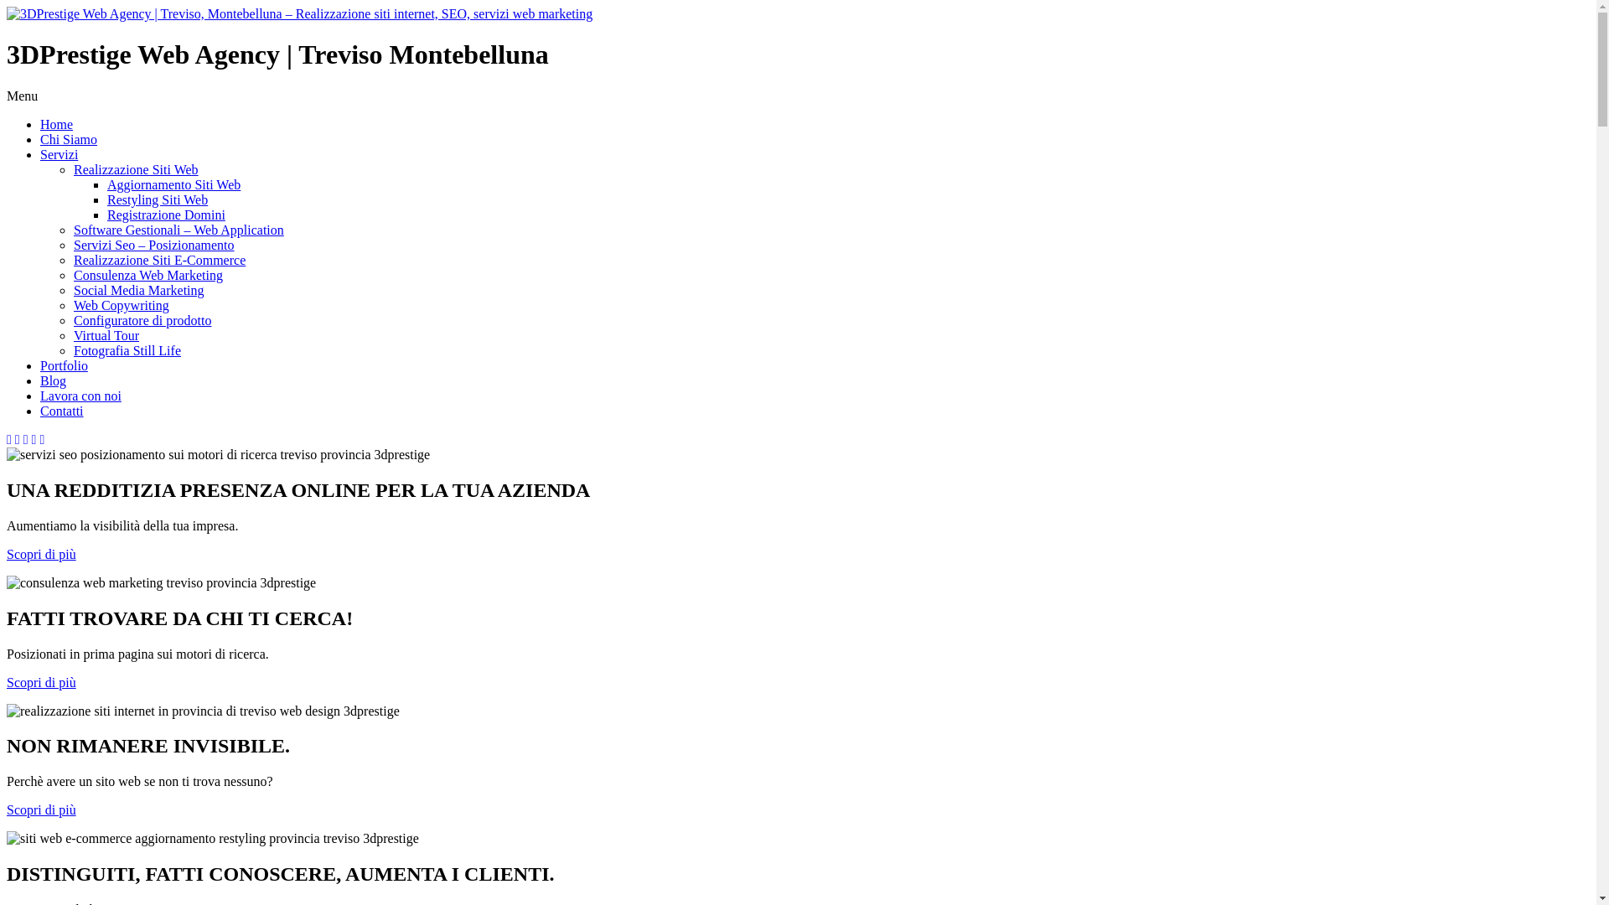 The width and height of the screenshot is (1609, 905). Describe the element at coordinates (69, 139) in the screenshot. I see `Chi Siamo` at that location.